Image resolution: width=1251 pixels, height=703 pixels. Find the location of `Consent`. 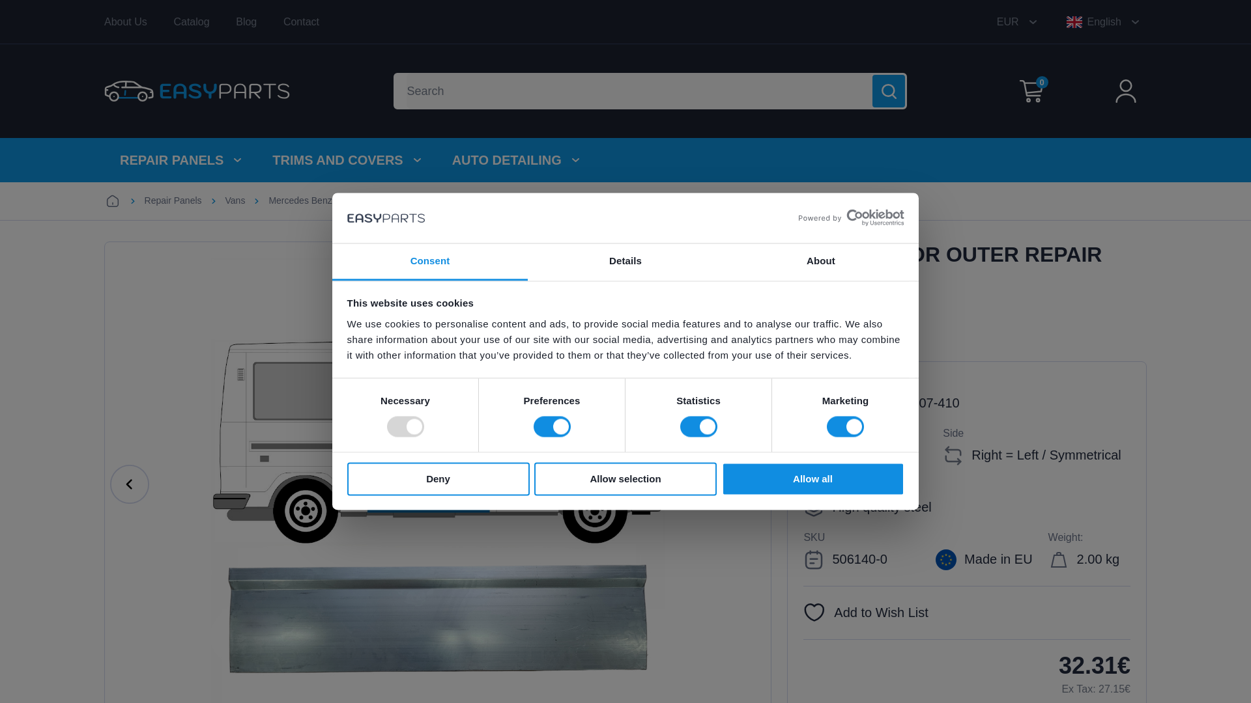

Consent is located at coordinates (430, 262).